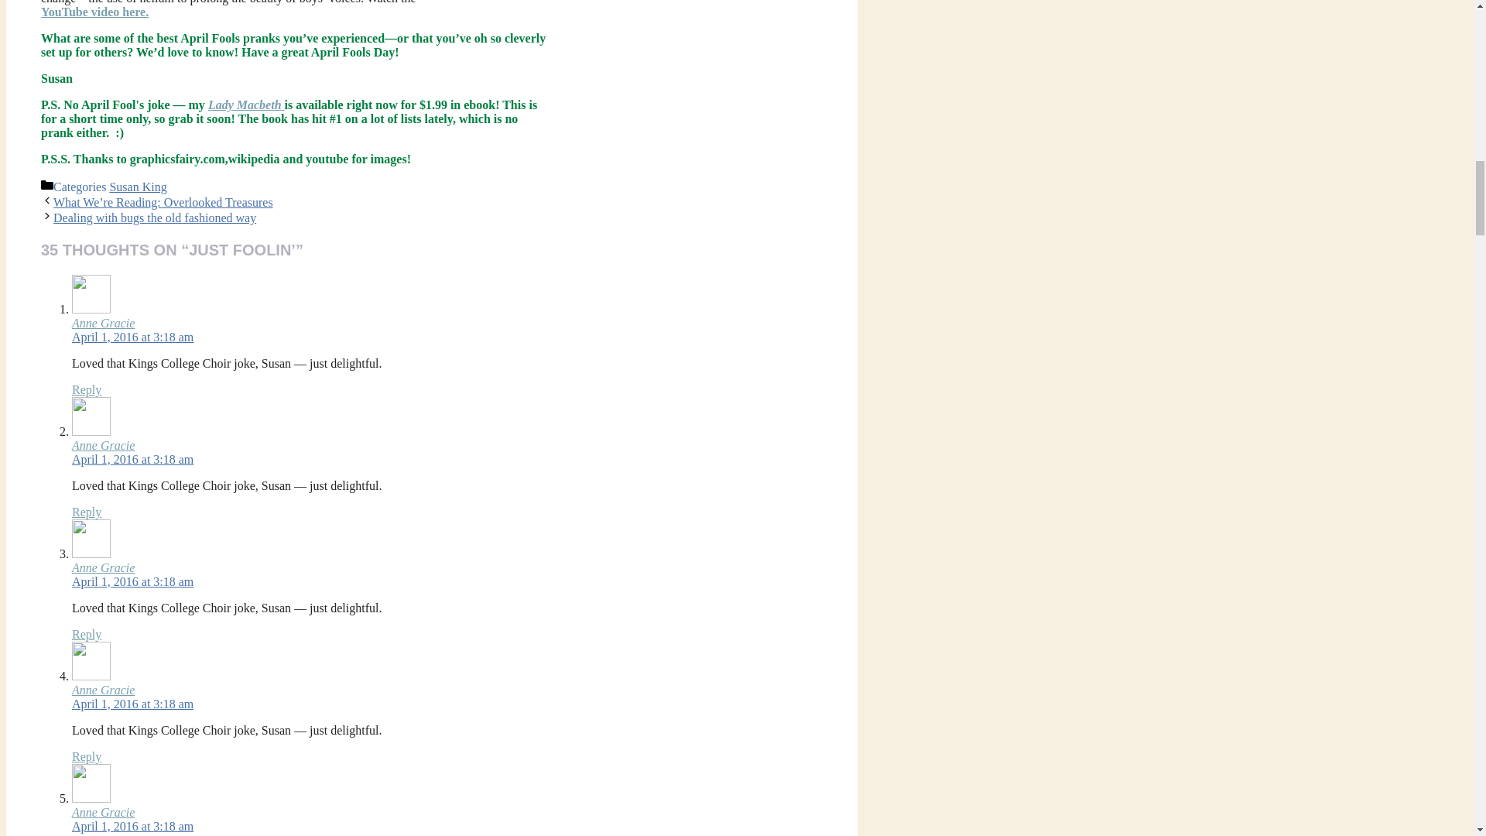 This screenshot has width=1486, height=836. I want to click on Lady Macbeth, so click(246, 104).